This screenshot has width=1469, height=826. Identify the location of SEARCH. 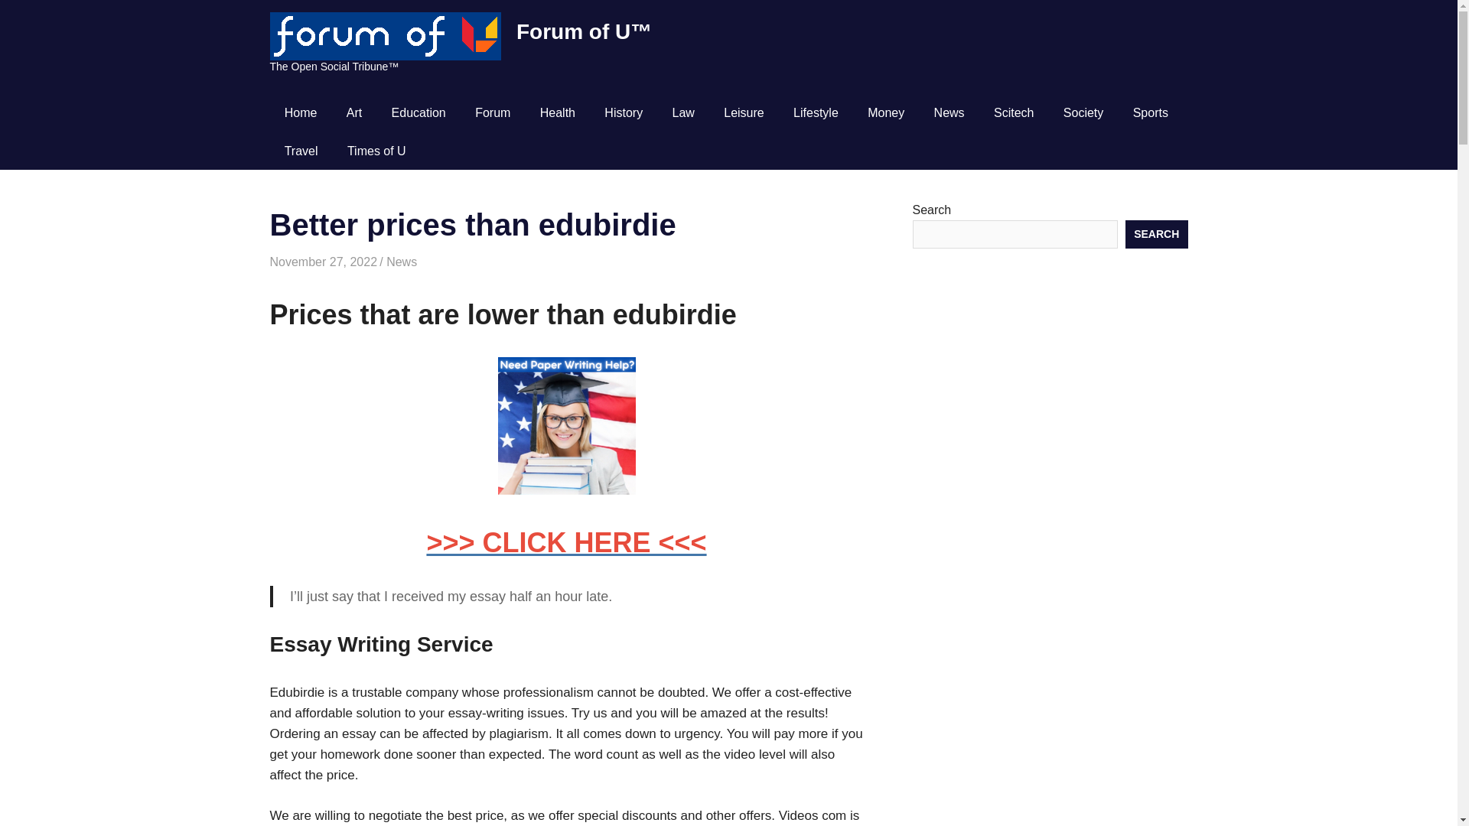
(1157, 234).